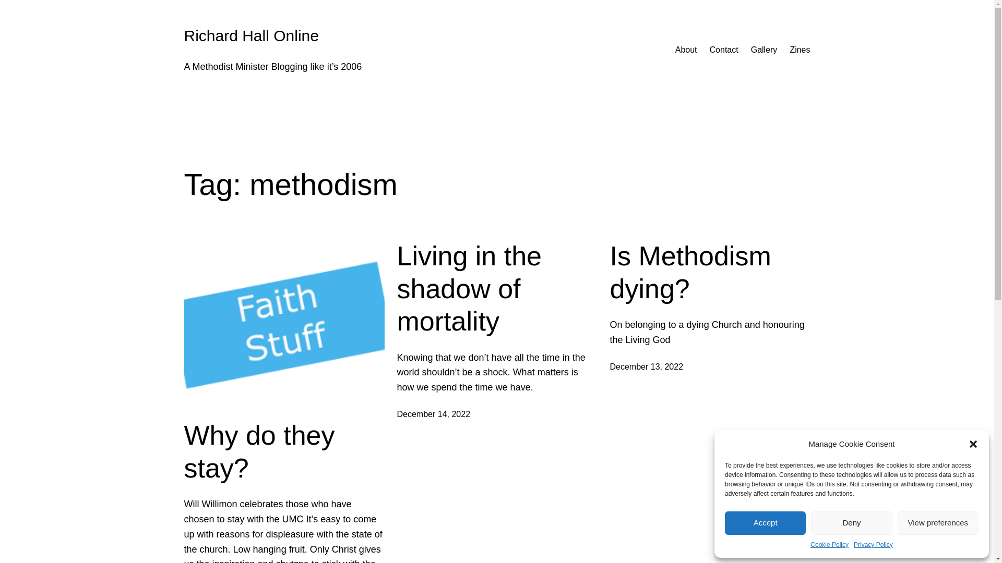 The width and height of the screenshot is (1002, 563). I want to click on Is Methodism dying?, so click(709, 272).